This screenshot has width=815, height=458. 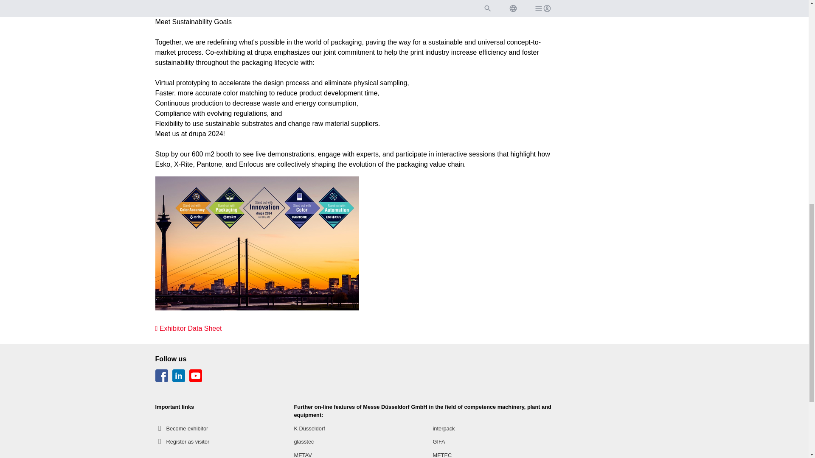 I want to click on glasstec, so click(x=304, y=442).